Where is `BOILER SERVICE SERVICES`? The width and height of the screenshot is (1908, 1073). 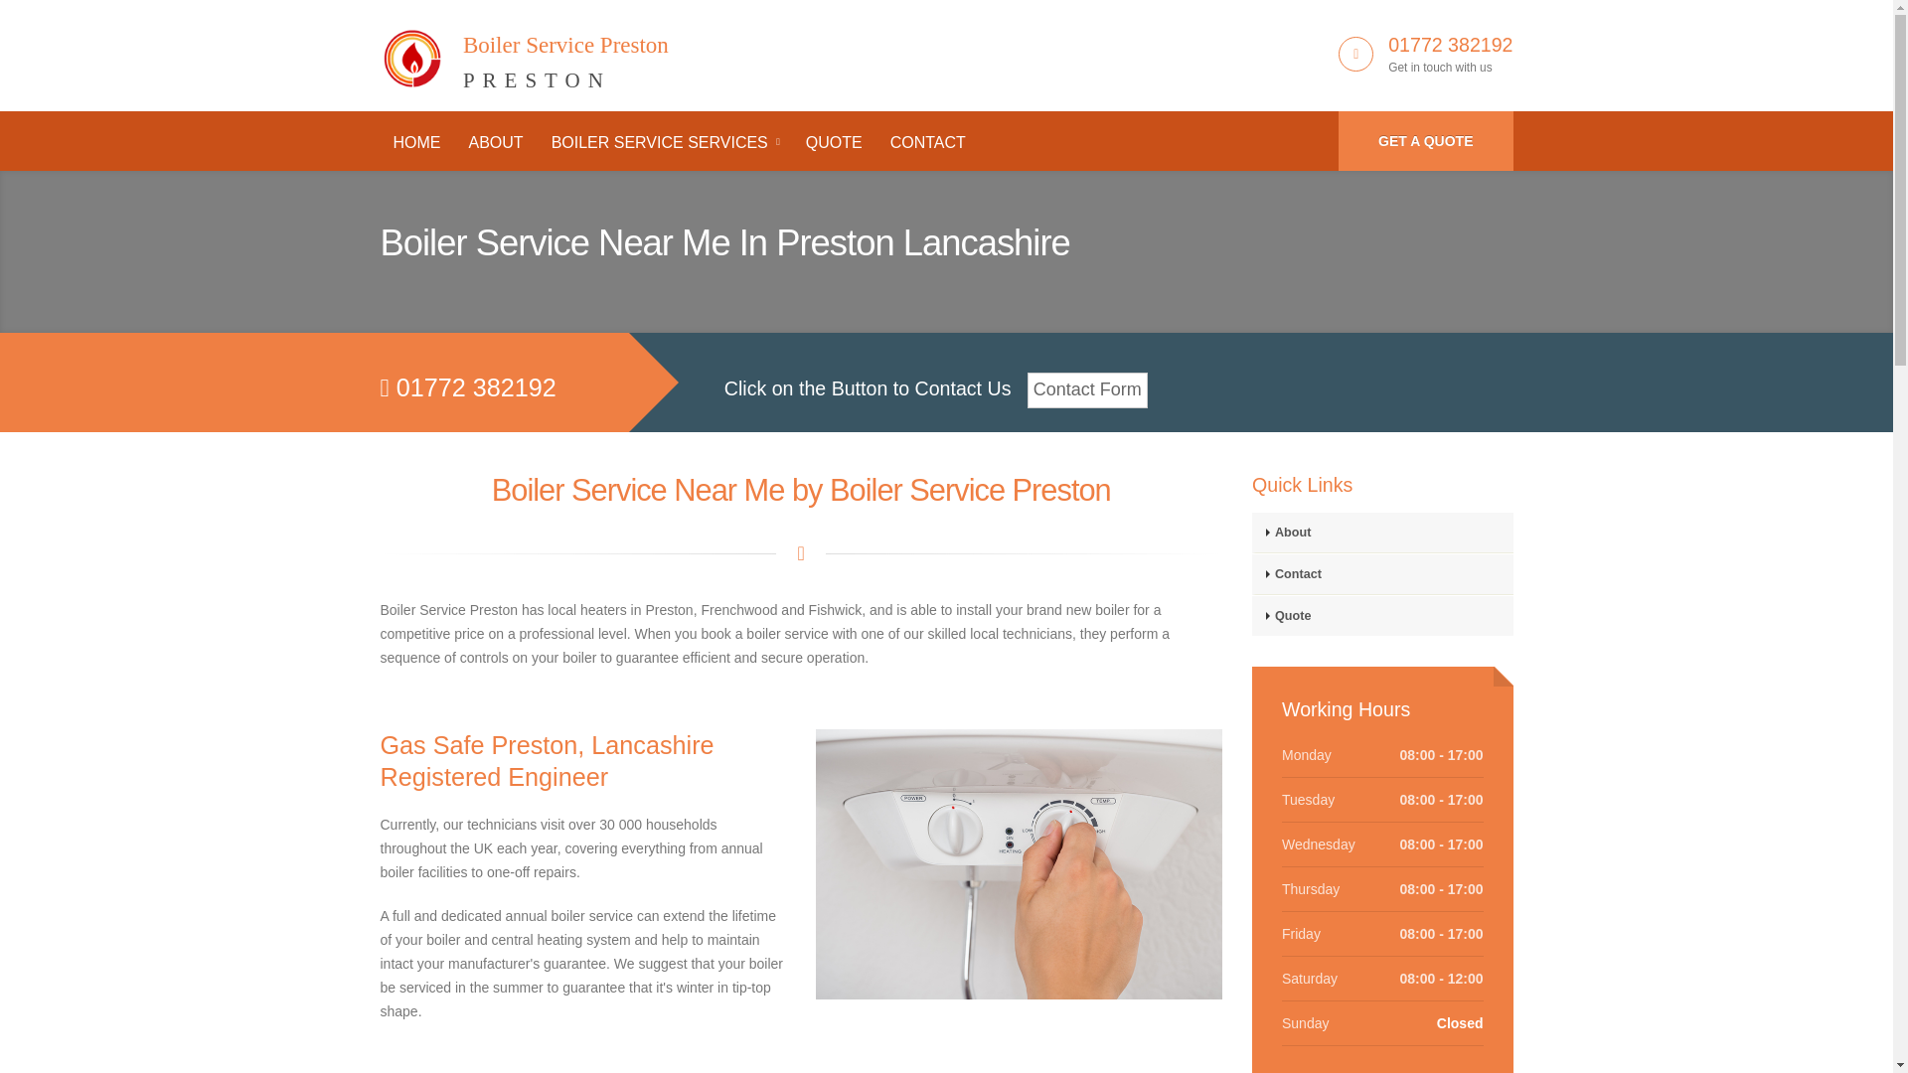 BOILER SERVICE SERVICES is located at coordinates (664, 143).